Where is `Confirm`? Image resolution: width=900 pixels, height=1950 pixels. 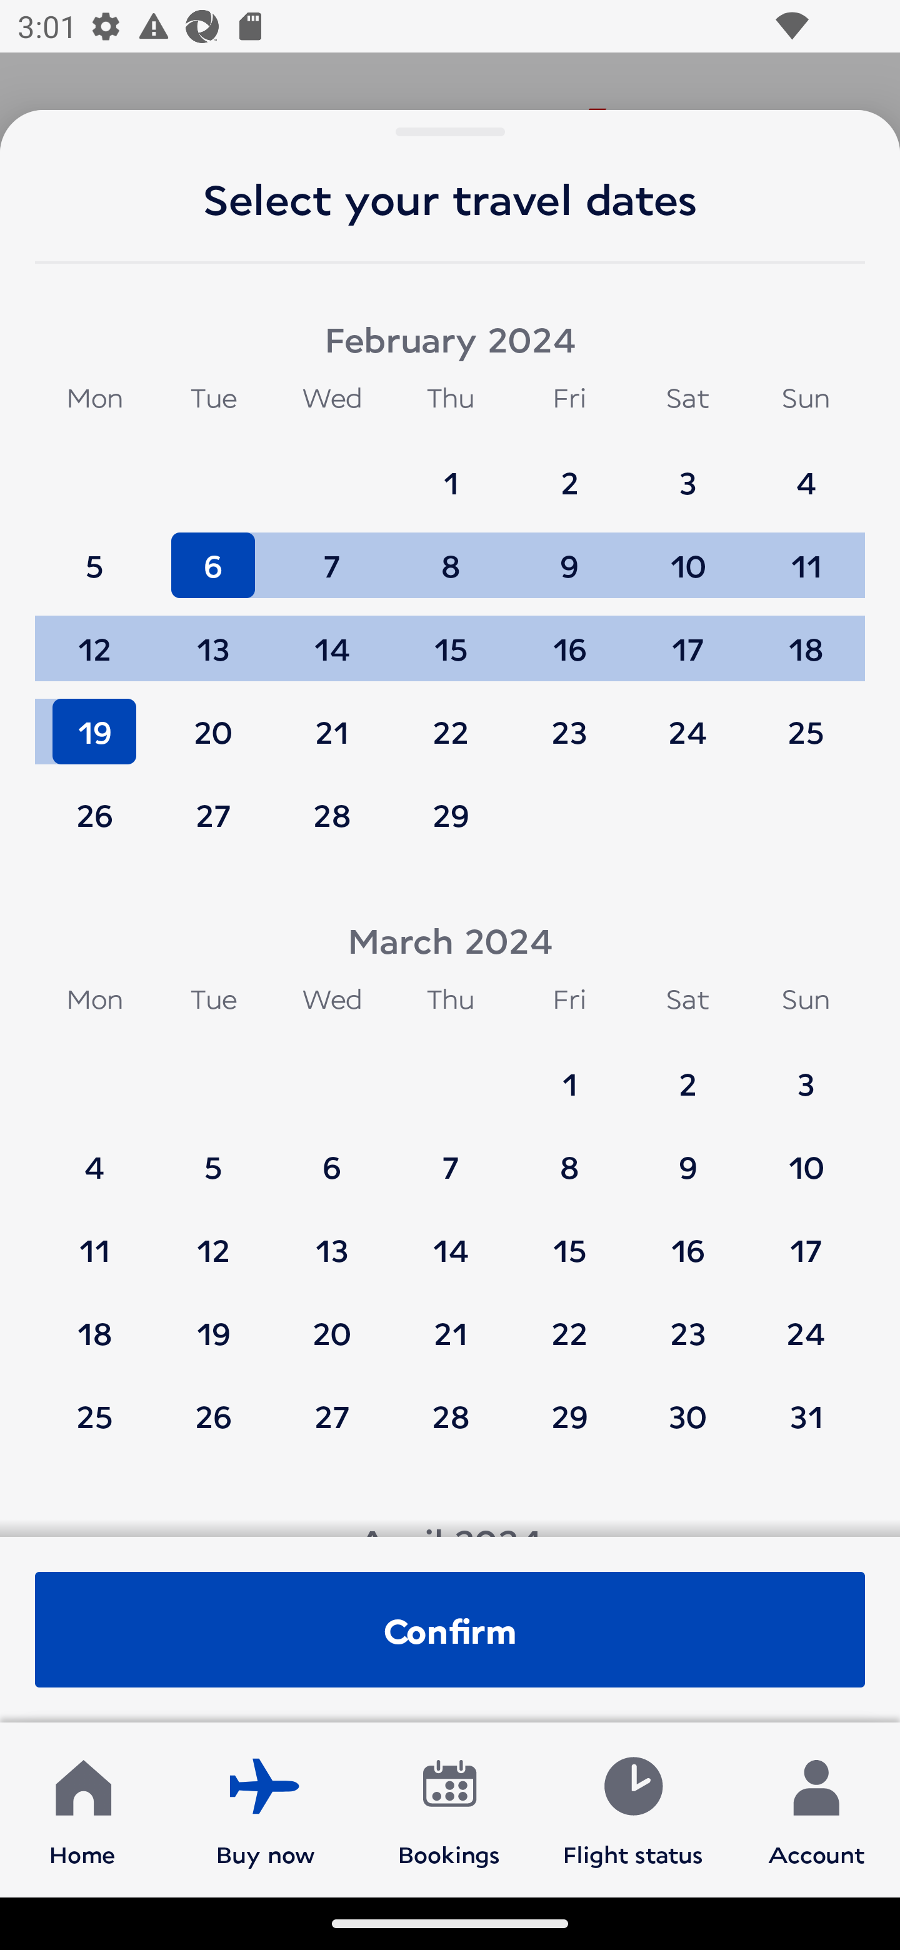
Confirm is located at coordinates (450, 1629).